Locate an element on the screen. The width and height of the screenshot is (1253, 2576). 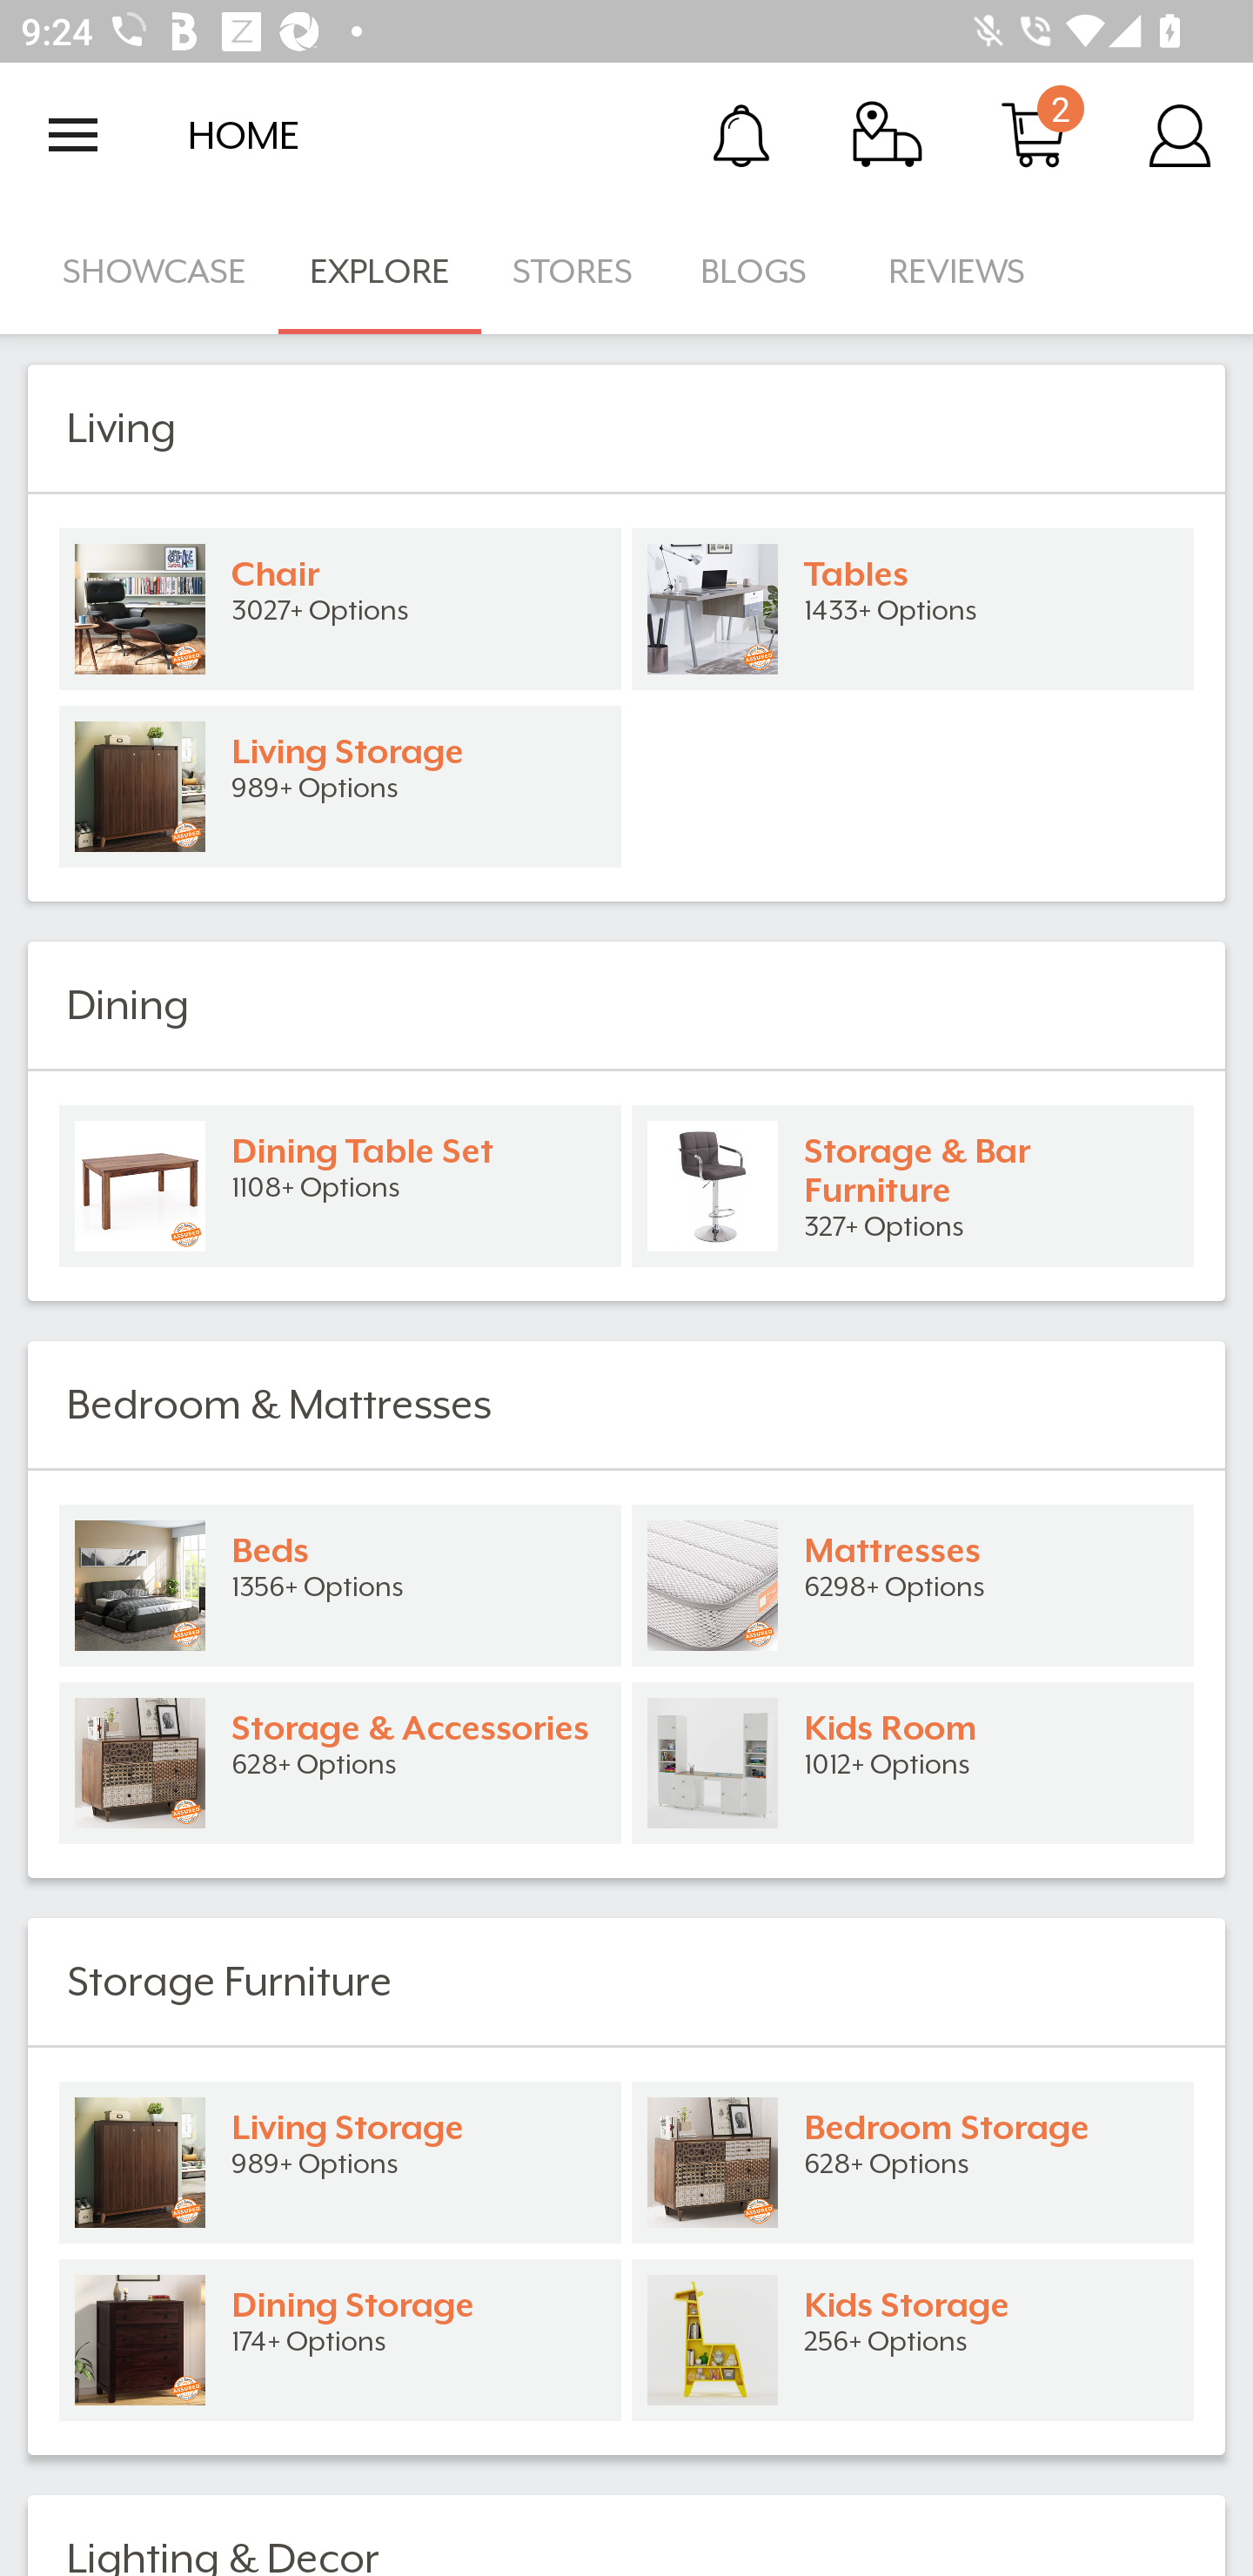
Chair 3027+ Options is located at coordinates (339, 609).